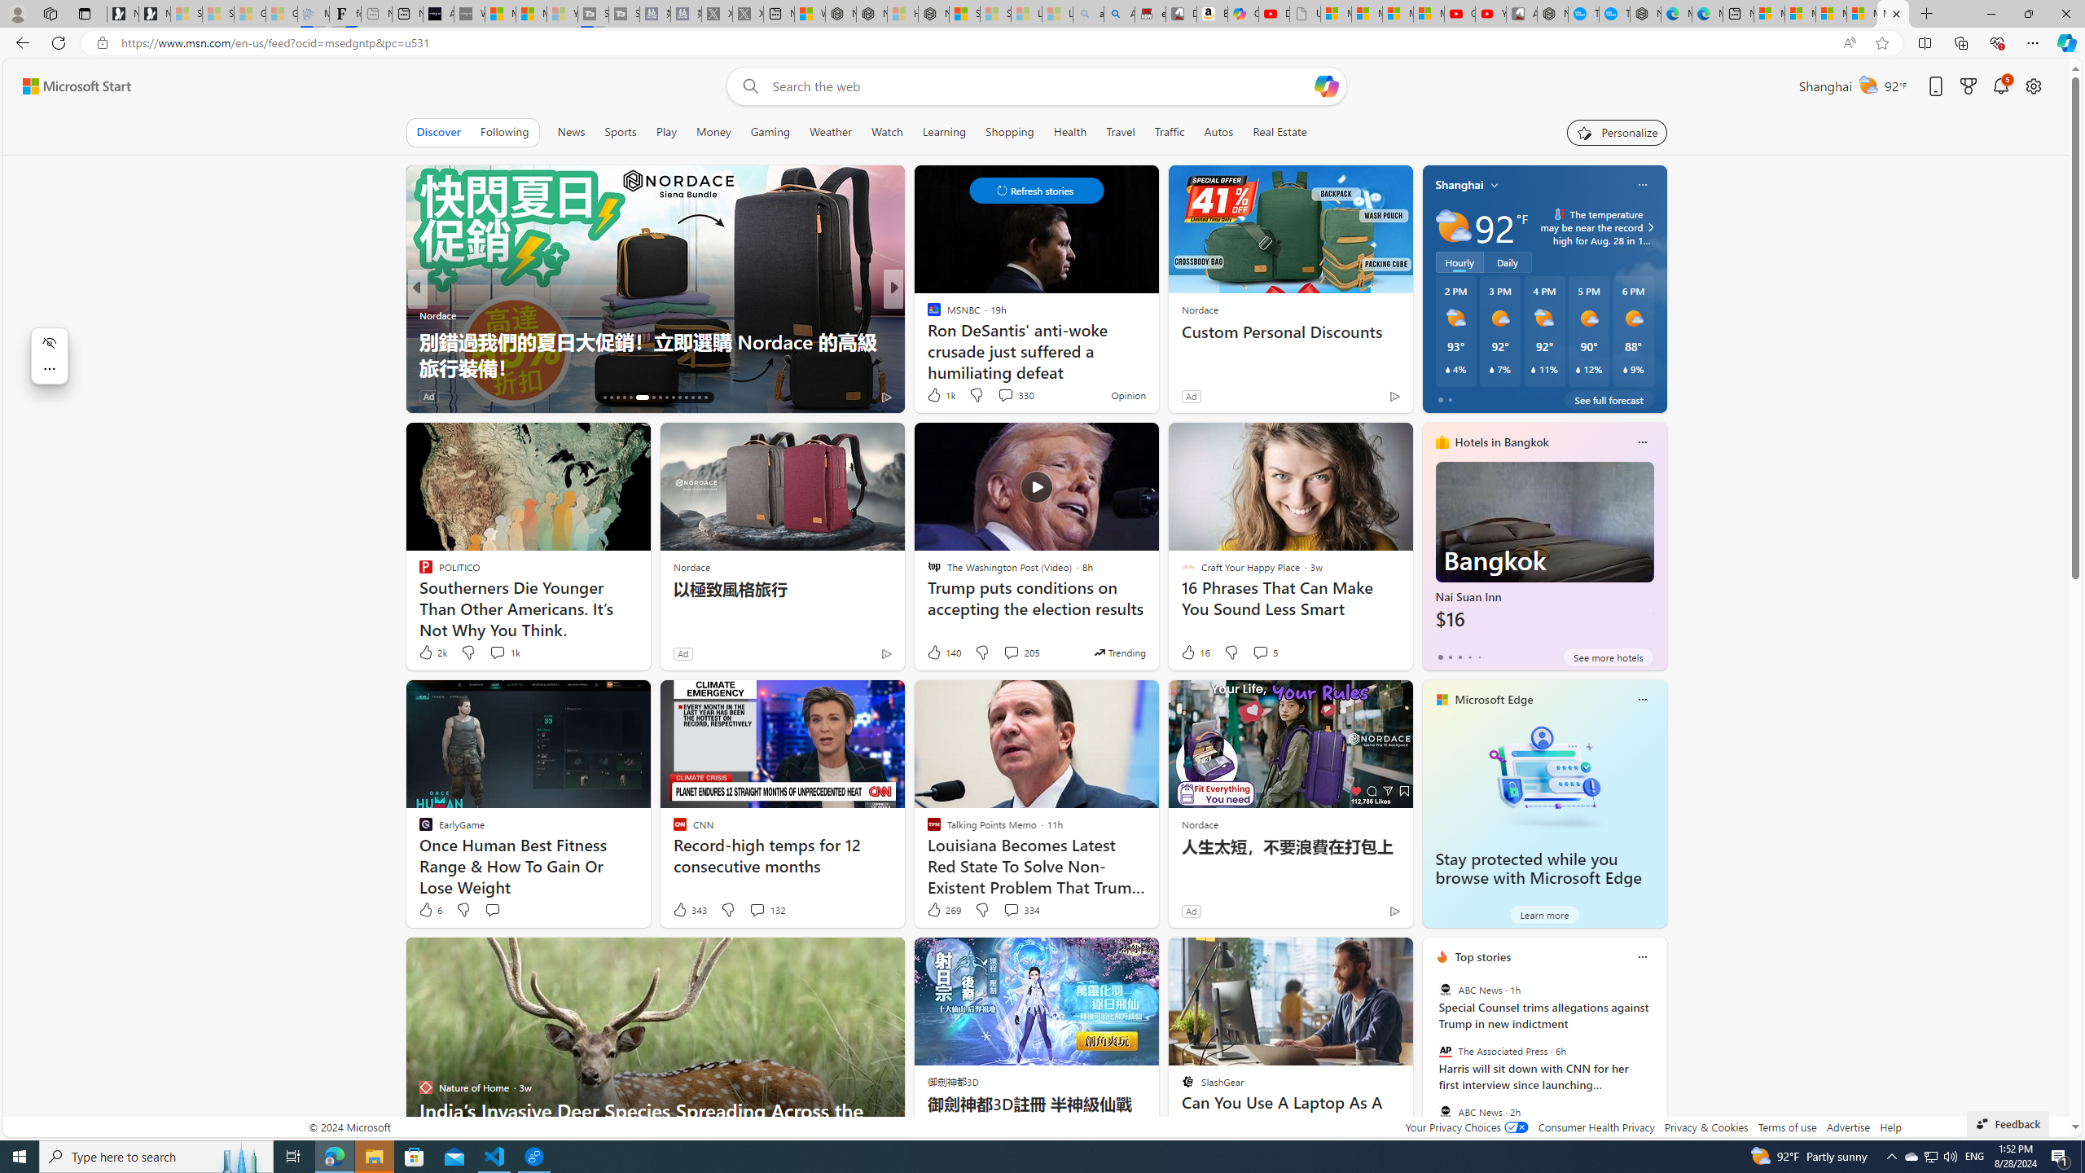 The height and width of the screenshot is (1173, 2085). What do you see at coordinates (1007, 396) in the screenshot?
I see `View comments 96 Comment` at bounding box center [1007, 396].